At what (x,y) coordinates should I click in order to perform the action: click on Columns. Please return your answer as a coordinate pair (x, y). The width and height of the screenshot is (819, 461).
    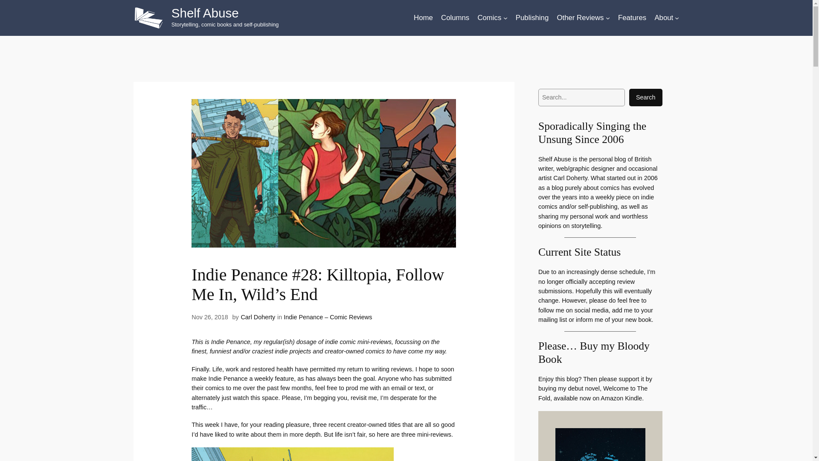
    Looking at the image, I should click on (455, 18).